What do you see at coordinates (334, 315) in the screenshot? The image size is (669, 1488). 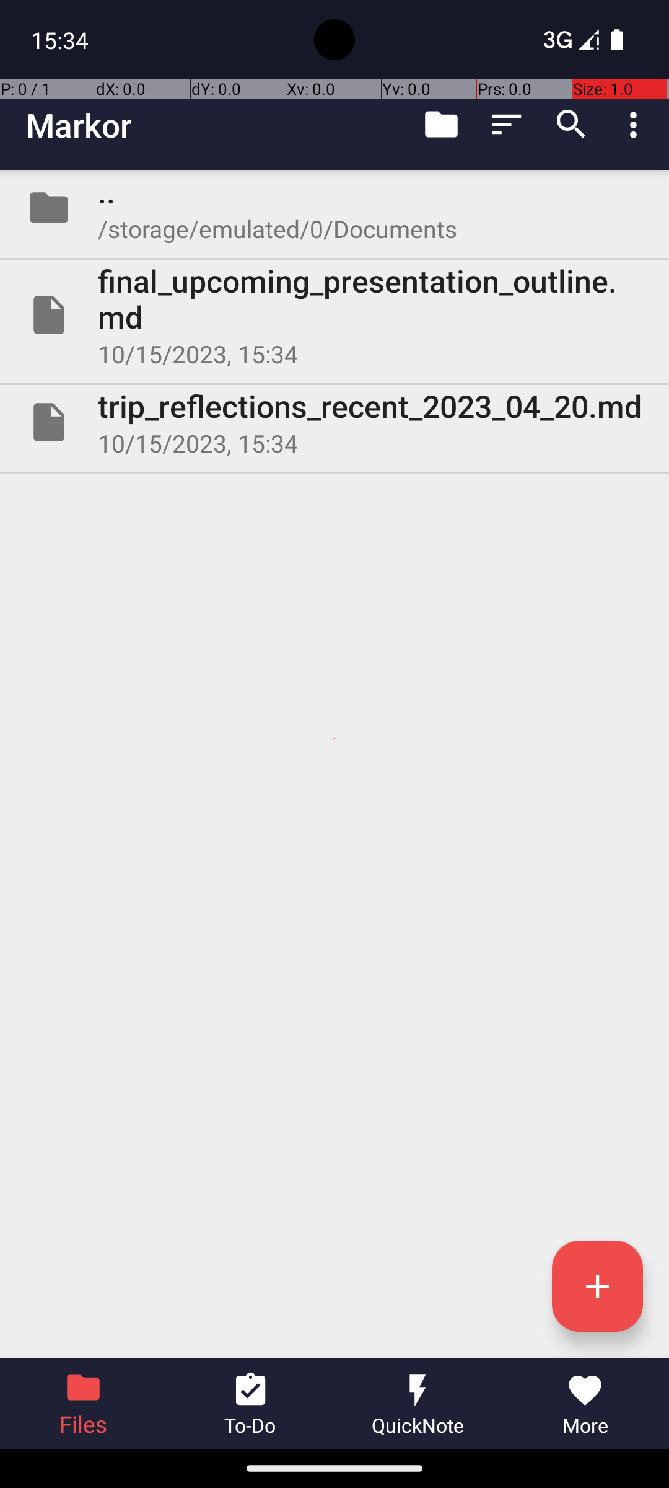 I see `File final_upcoming_presentation_outline.md ` at bounding box center [334, 315].